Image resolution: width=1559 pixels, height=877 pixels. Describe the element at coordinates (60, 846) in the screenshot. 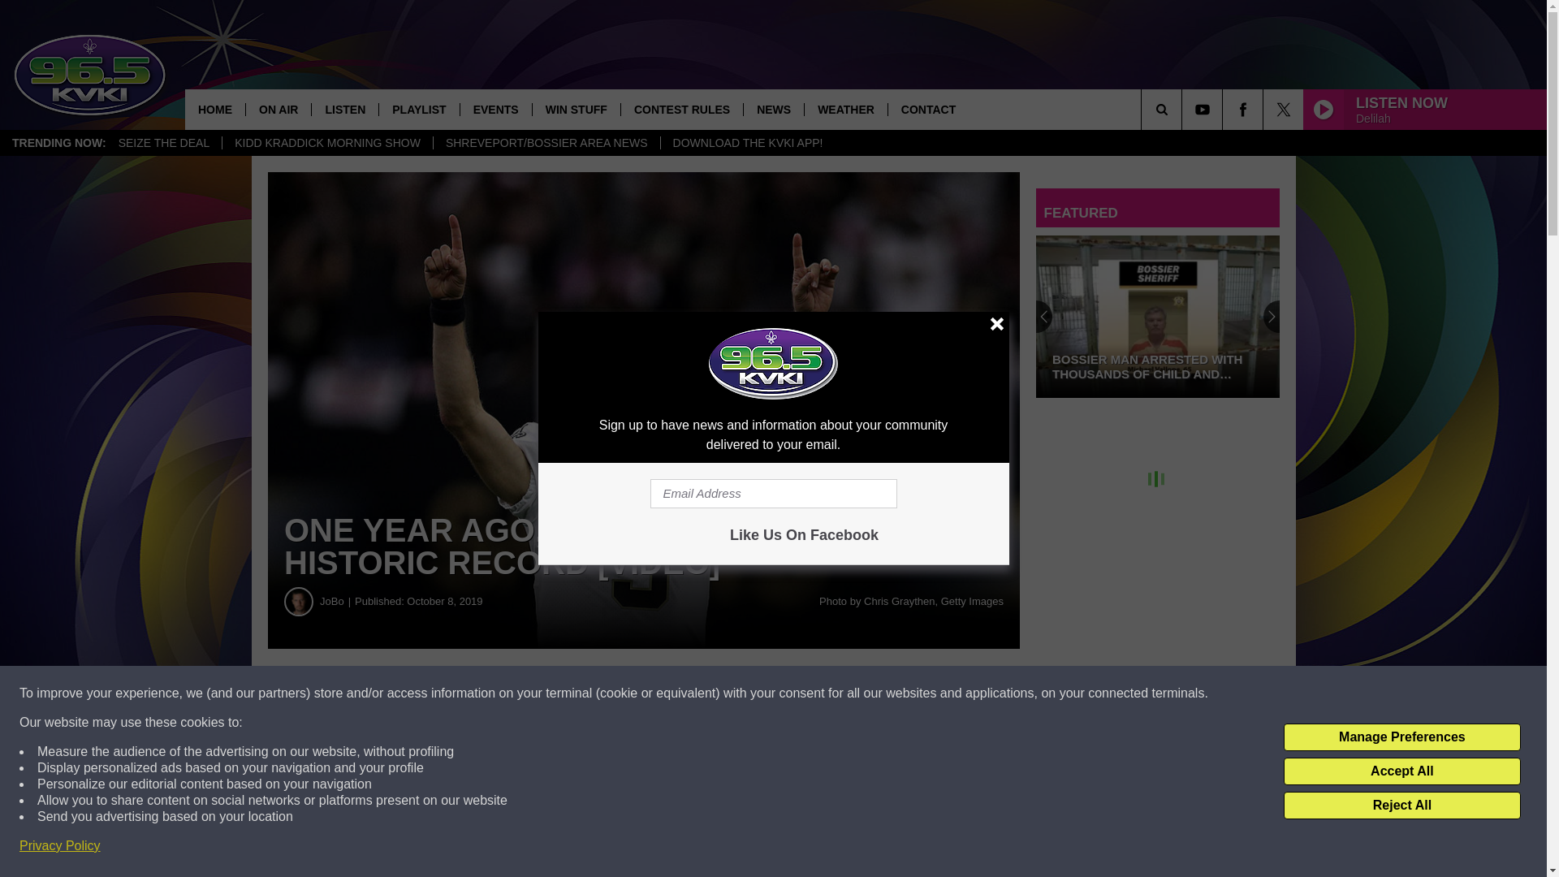

I see `Privacy Policy` at that location.